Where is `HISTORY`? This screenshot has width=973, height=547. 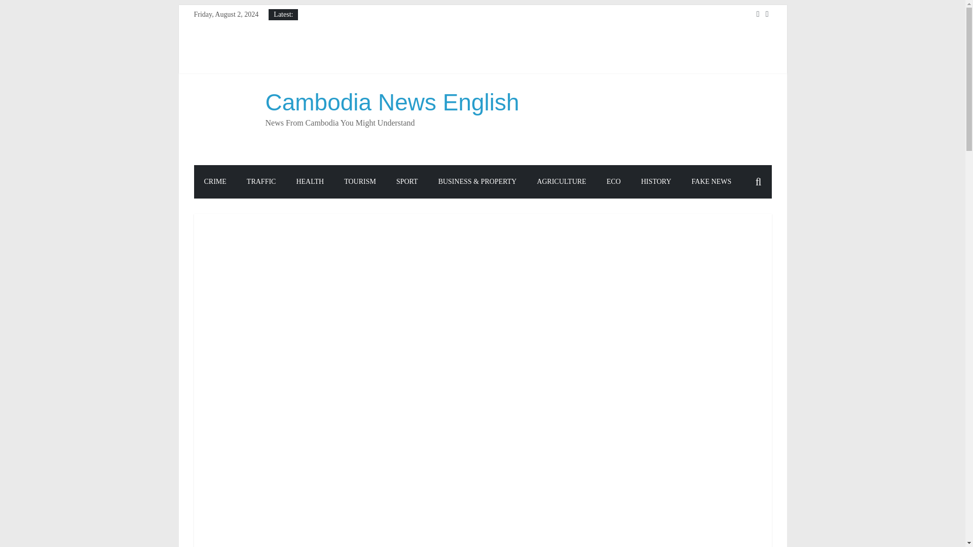 HISTORY is located at coordinates (656, 182).